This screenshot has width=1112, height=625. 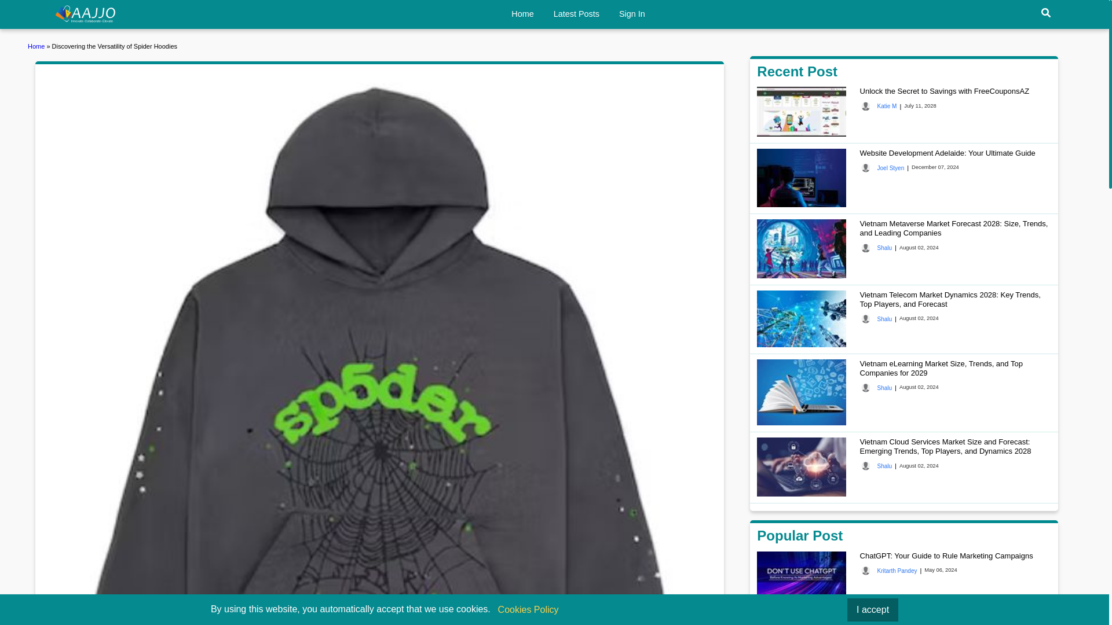 What do you see at coordinates (878, 106) in the screenshot?
I see `Katie M` at bounding box center [878, 106].